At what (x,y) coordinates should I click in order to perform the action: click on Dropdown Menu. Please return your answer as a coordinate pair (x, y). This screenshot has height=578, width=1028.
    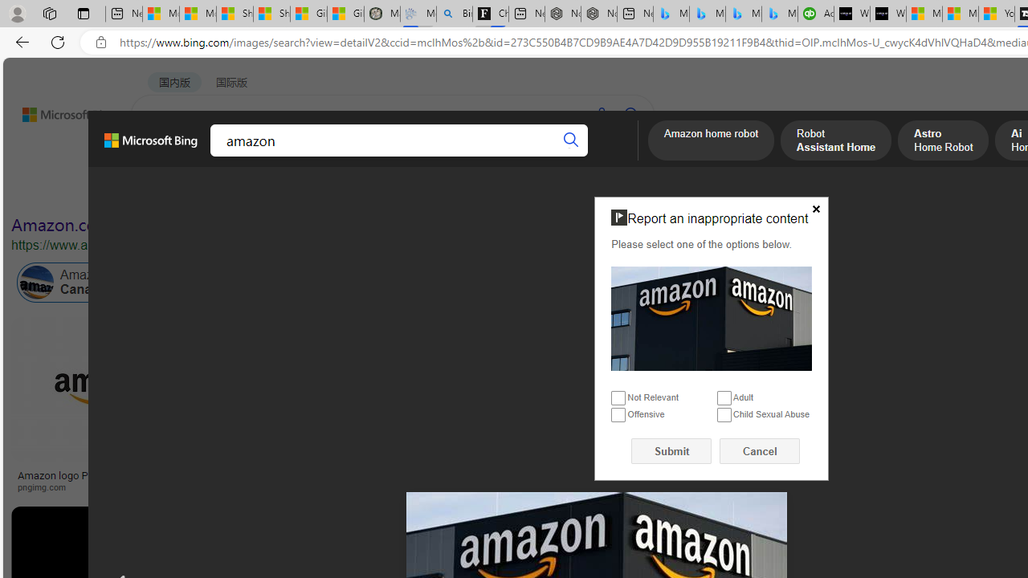
    Looking at the image, I should click on (626, 157).